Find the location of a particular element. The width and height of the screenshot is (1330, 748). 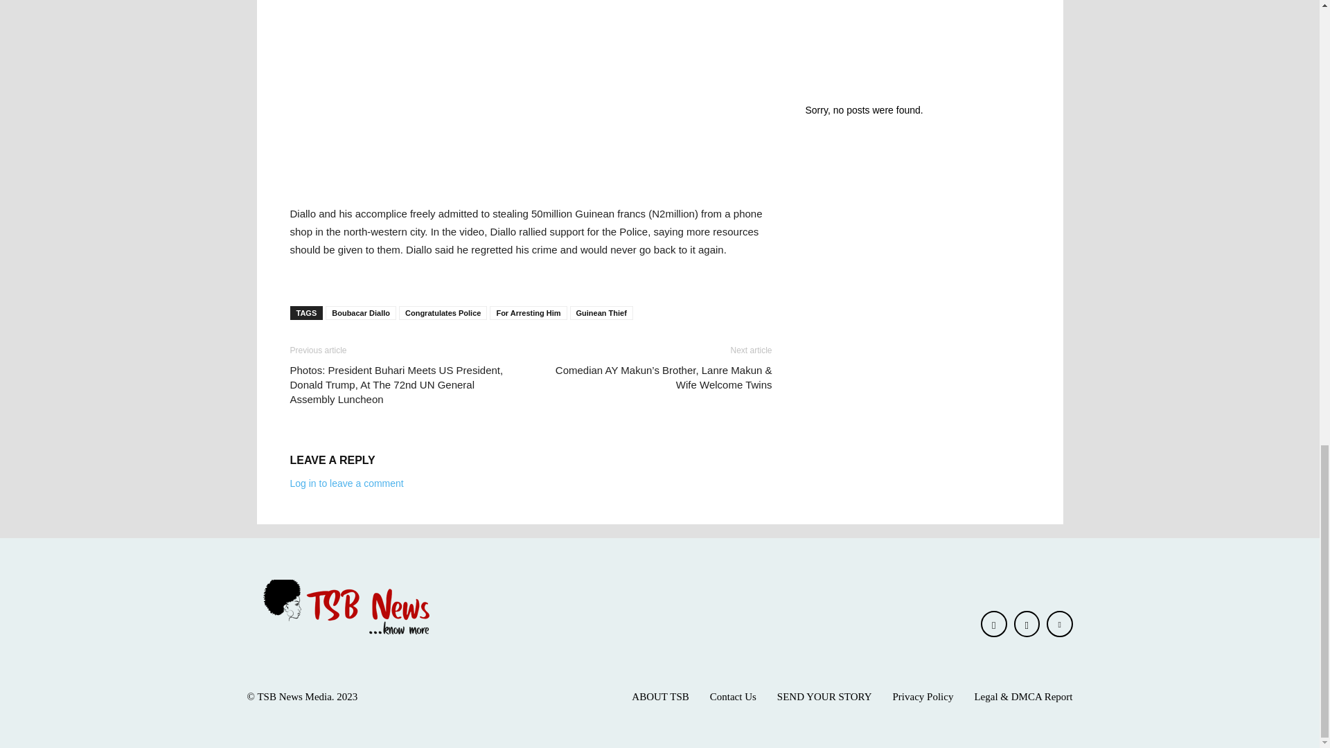

For Arresting Him is located at coordinates (528, 313).